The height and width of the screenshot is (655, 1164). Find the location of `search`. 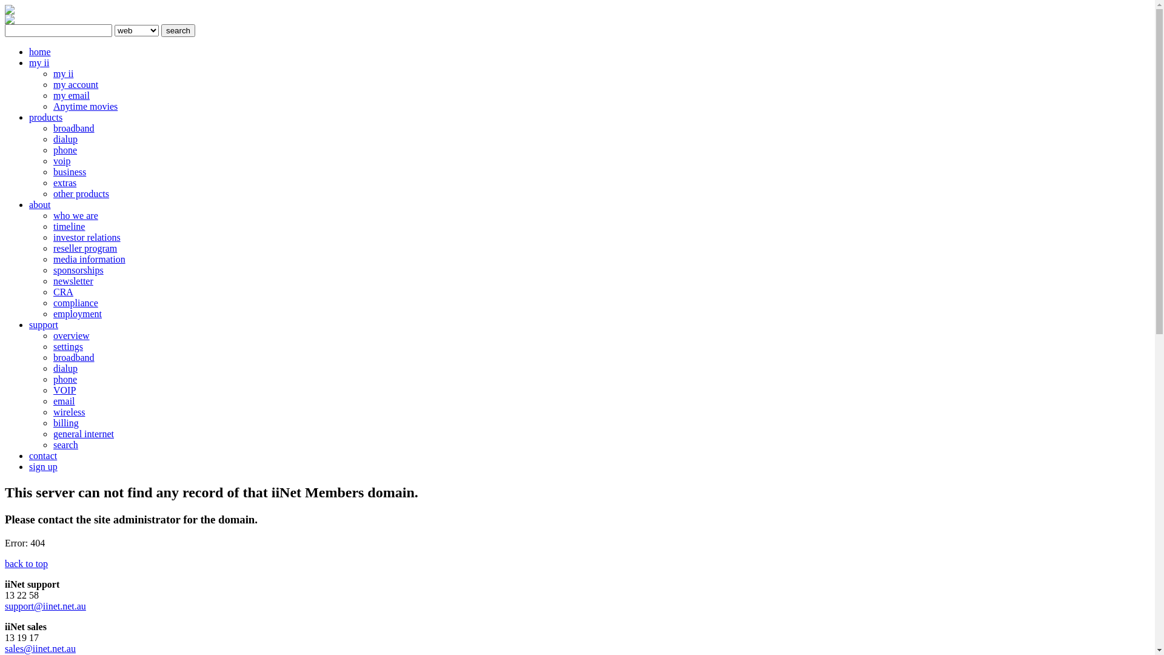

search is located at coordinates (65, 445).